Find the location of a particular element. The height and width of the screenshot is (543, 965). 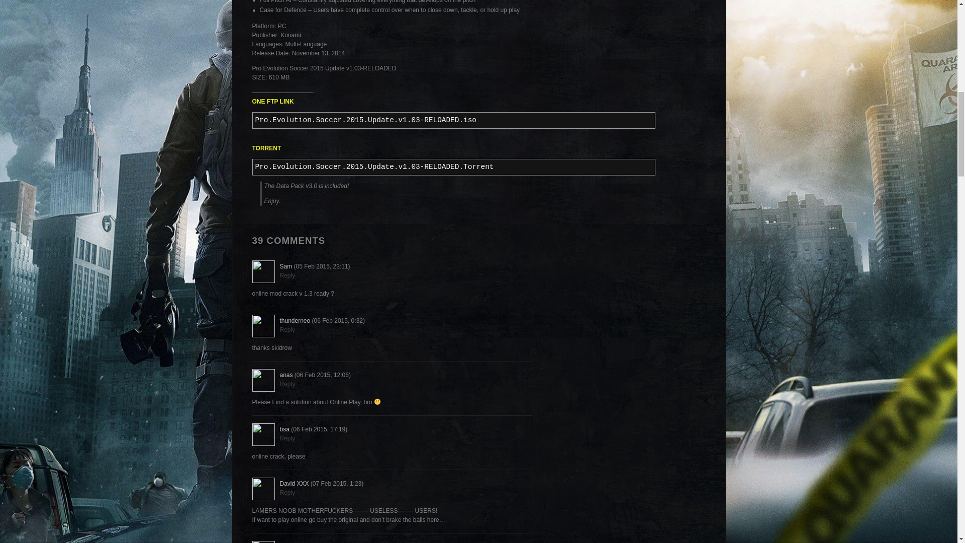

Reply is located at coordinates (287, 330).